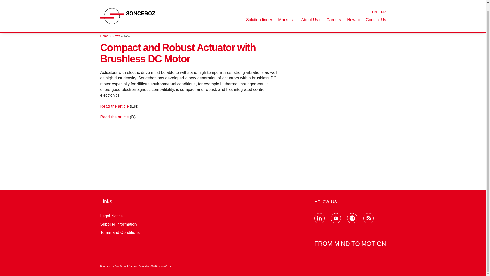 The width and height of the screenshot is (490, 276). Describe the element at coordinates (114, 117) in the screenshot. I see `Read the article` at that location.